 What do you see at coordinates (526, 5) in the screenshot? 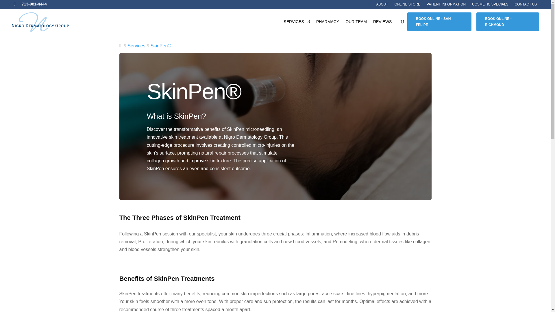
I see `CONTACT US` at bounding box center [526, 5].